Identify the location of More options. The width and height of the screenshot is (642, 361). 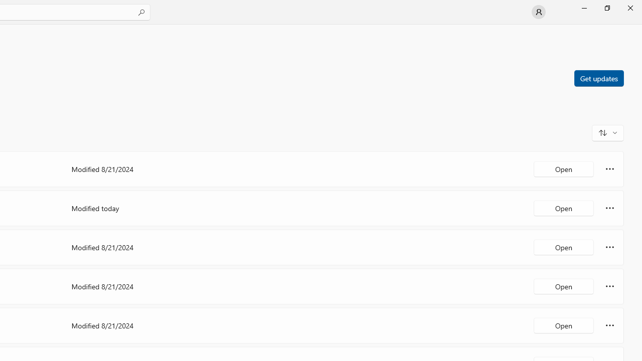
(610, 325).